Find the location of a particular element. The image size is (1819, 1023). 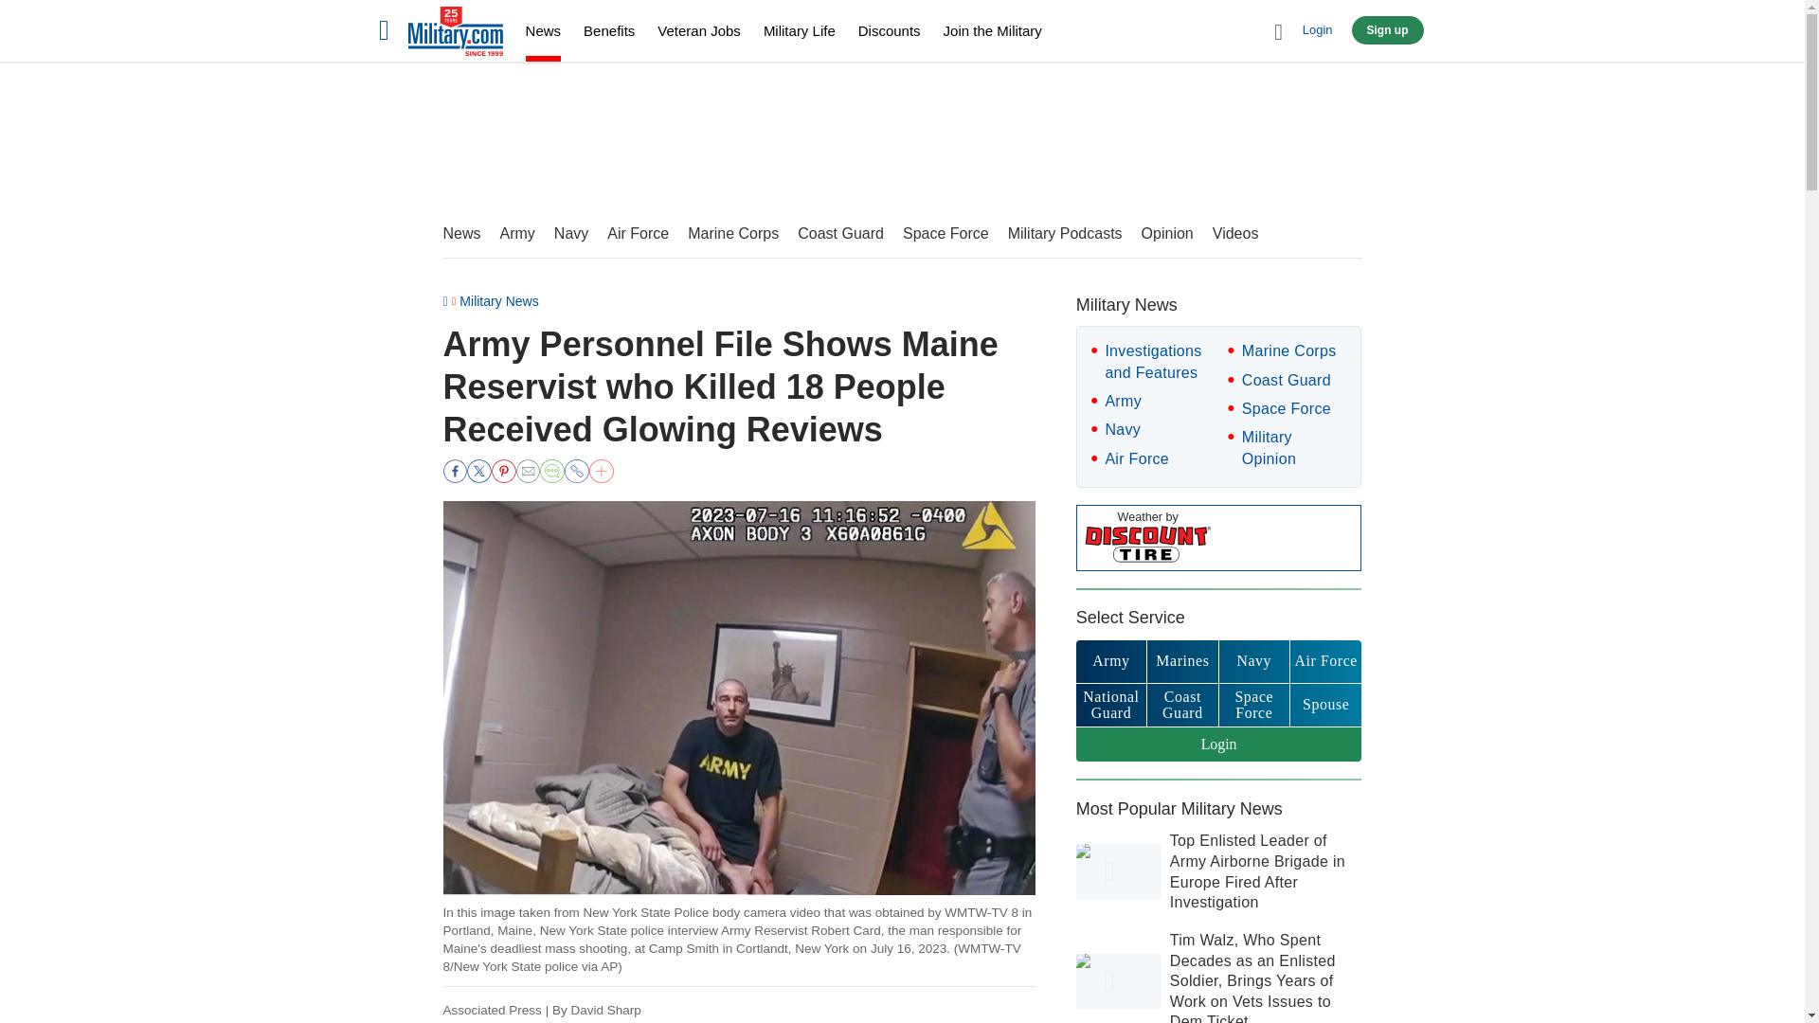

Military Life is located at coordinates (800, 30).